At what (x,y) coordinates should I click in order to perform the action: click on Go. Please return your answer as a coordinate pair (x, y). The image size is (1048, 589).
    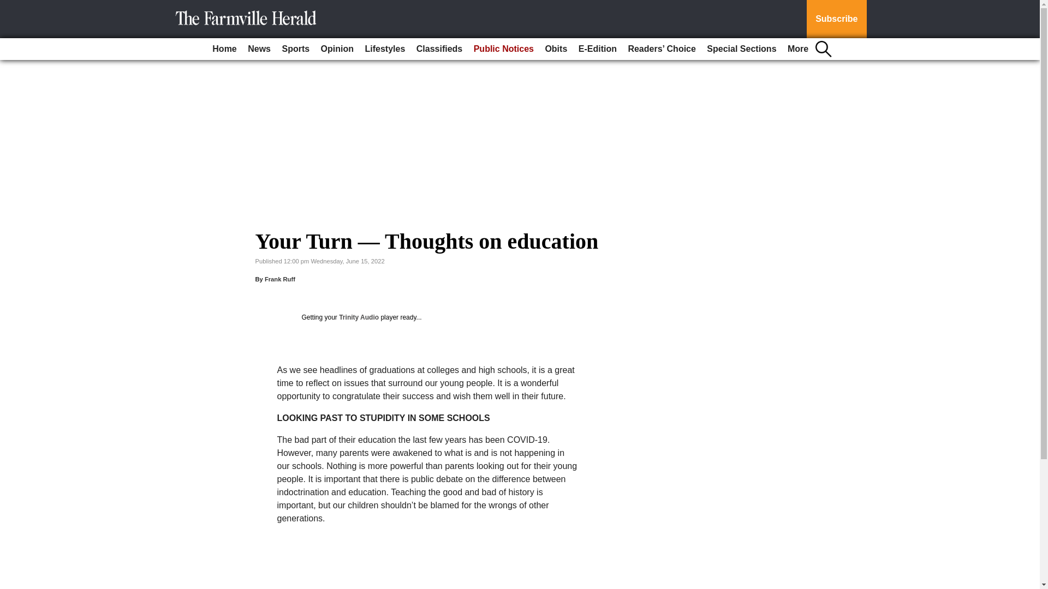
    Looking at the image, I should click on (10, 7).